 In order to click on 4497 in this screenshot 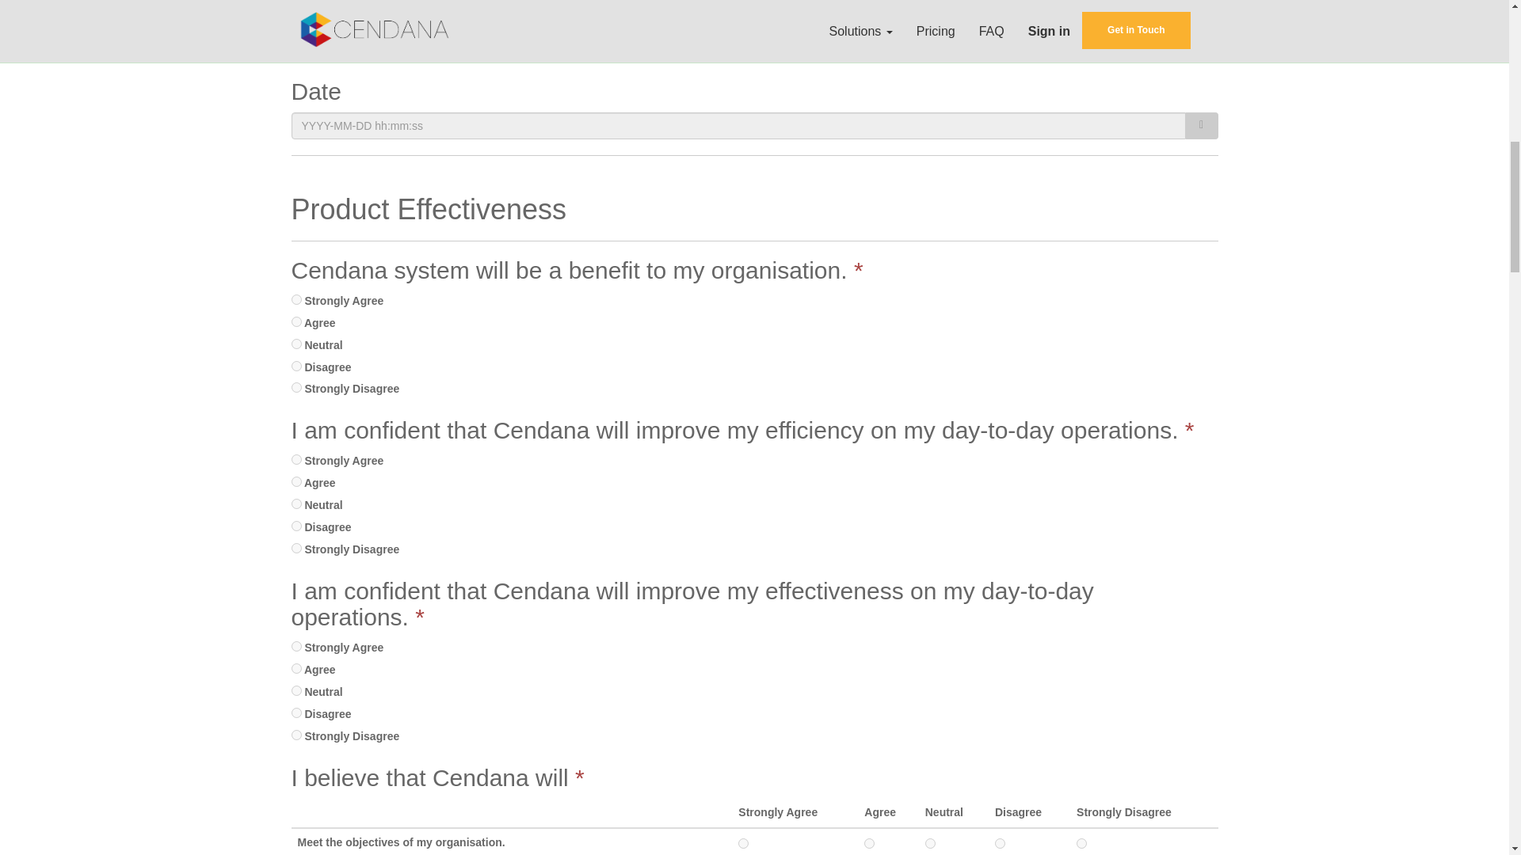, I will do `click(296, 690)`.